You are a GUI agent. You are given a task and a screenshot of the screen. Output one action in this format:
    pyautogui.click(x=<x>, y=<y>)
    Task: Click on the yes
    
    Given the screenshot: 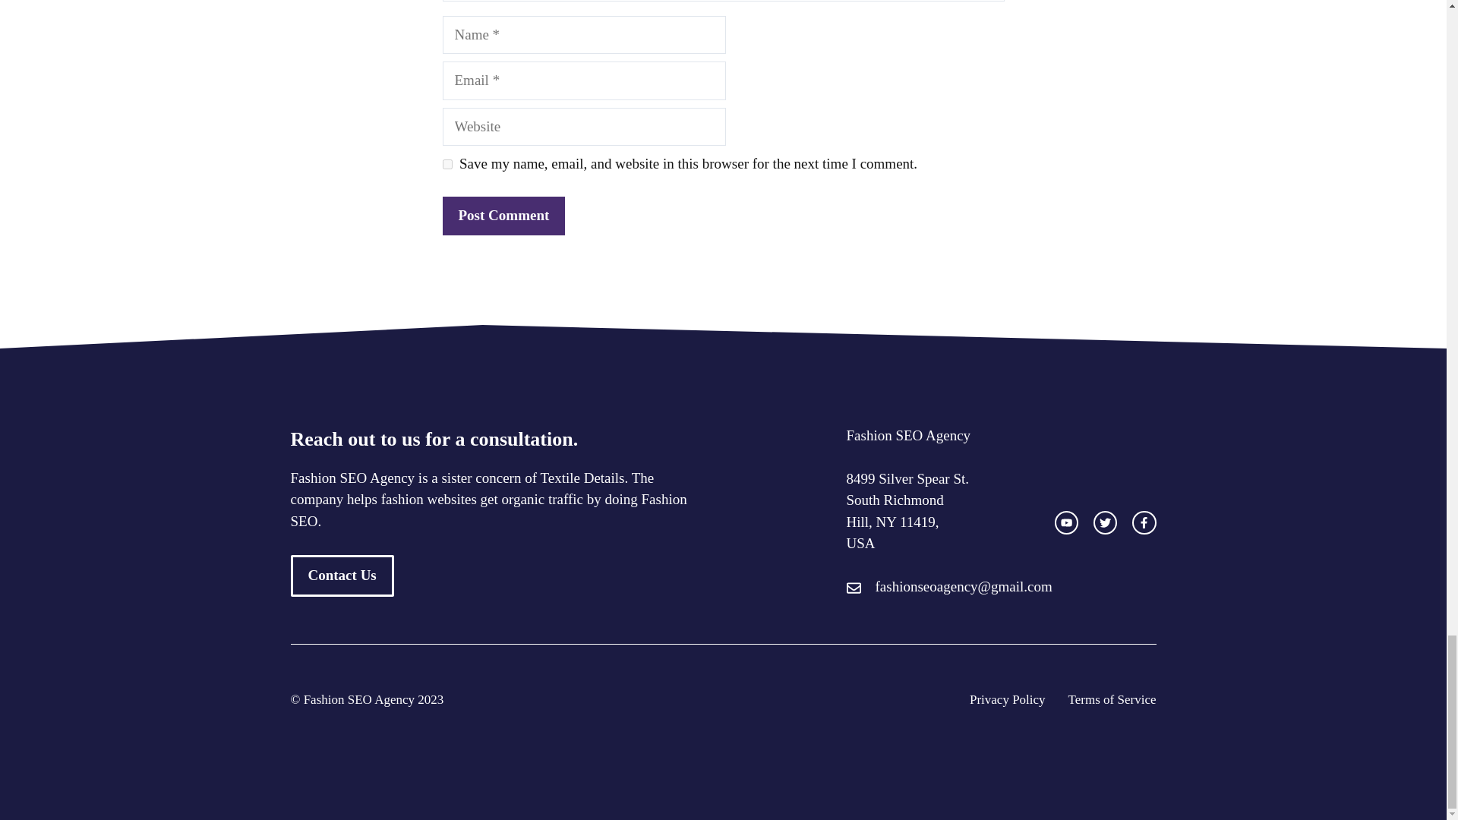 What is the action you would take?
    pyautogui.click(x=447, y=164)
    